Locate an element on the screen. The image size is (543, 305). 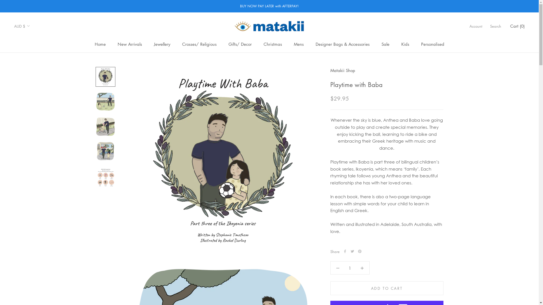
Jewellery is located at coordinates (162, 44).